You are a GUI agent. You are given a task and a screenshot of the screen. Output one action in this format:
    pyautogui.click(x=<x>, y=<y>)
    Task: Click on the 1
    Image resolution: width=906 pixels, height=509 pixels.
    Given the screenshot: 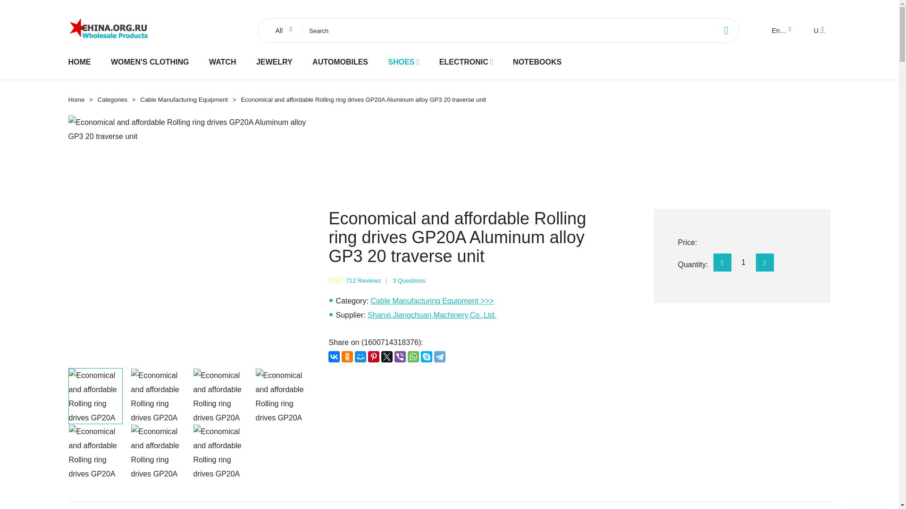 What is the action you would take?
    pyautogui.click(x=743, y=262)
    